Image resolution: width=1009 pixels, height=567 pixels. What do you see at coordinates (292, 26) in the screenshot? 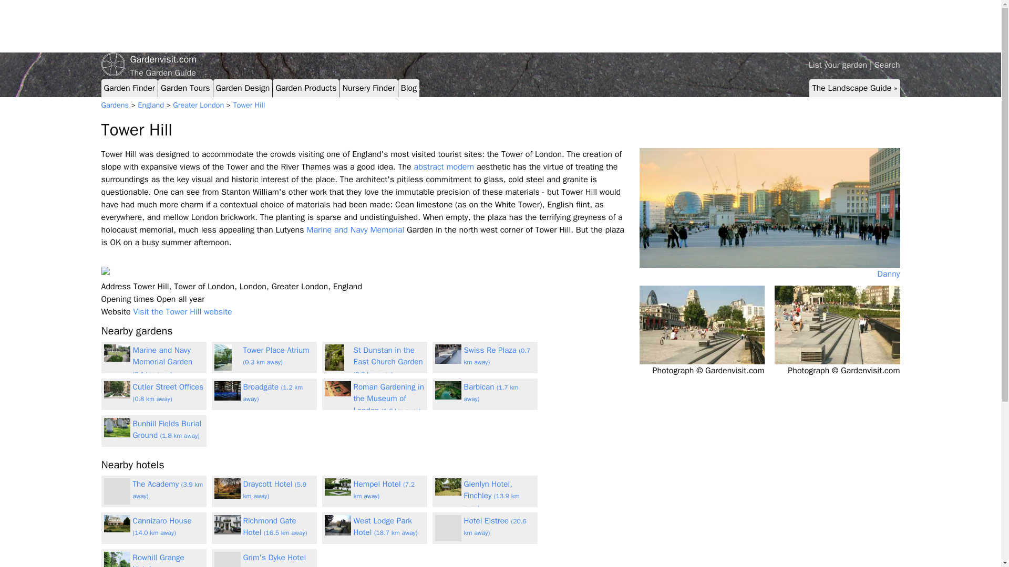
I see `3rd party ad content` at bounding box center [292, 26].